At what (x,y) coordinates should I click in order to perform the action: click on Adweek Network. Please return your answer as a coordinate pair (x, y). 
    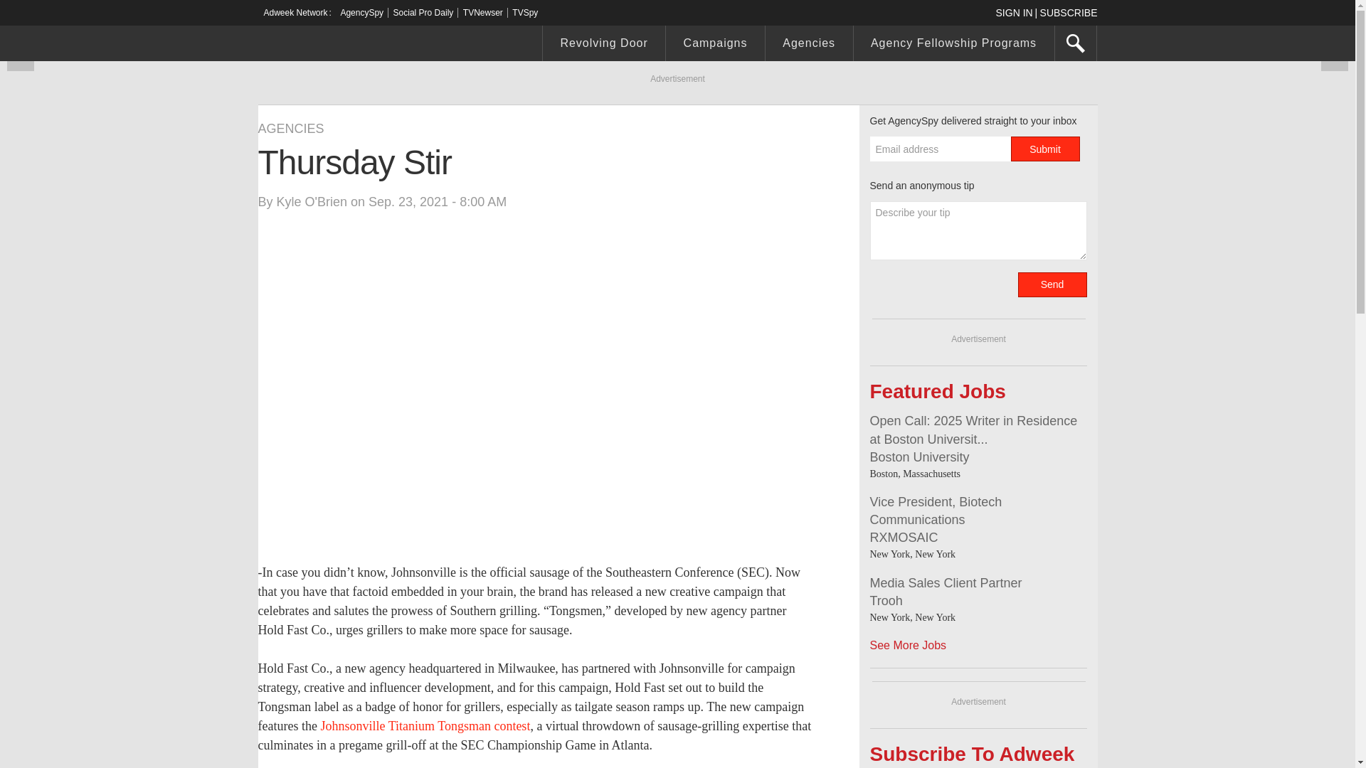
    Looking at the image, I should click on (297, 12).